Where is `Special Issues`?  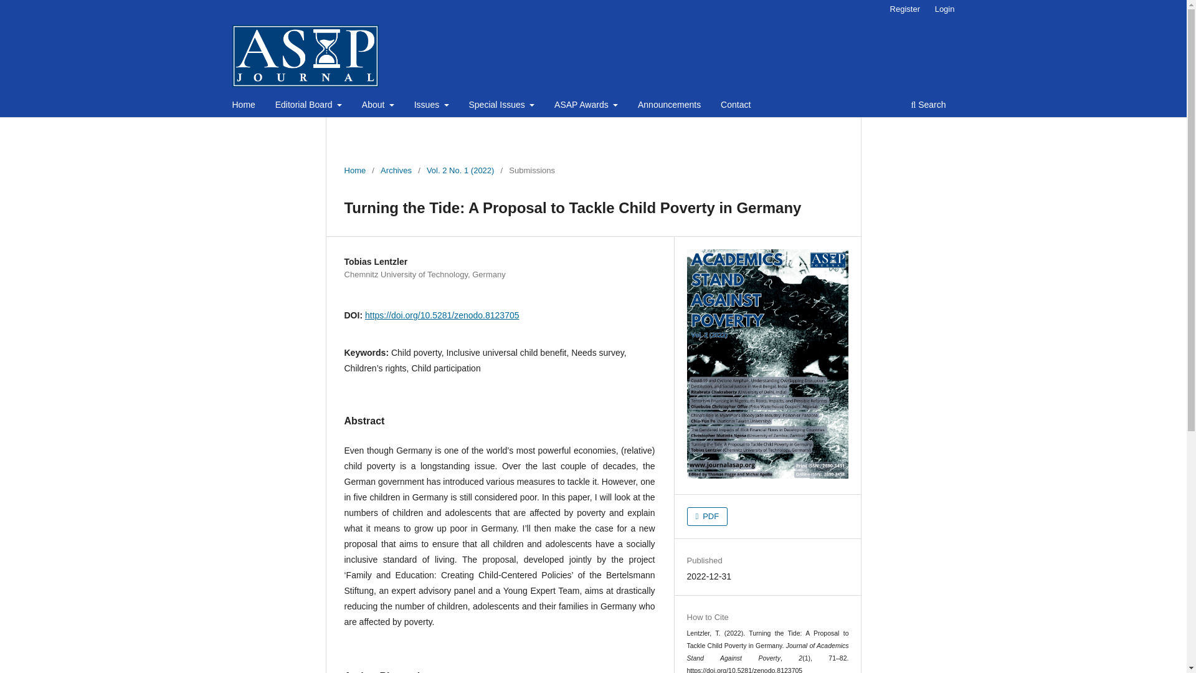 Special Issues is located at coordinates (501, 106).